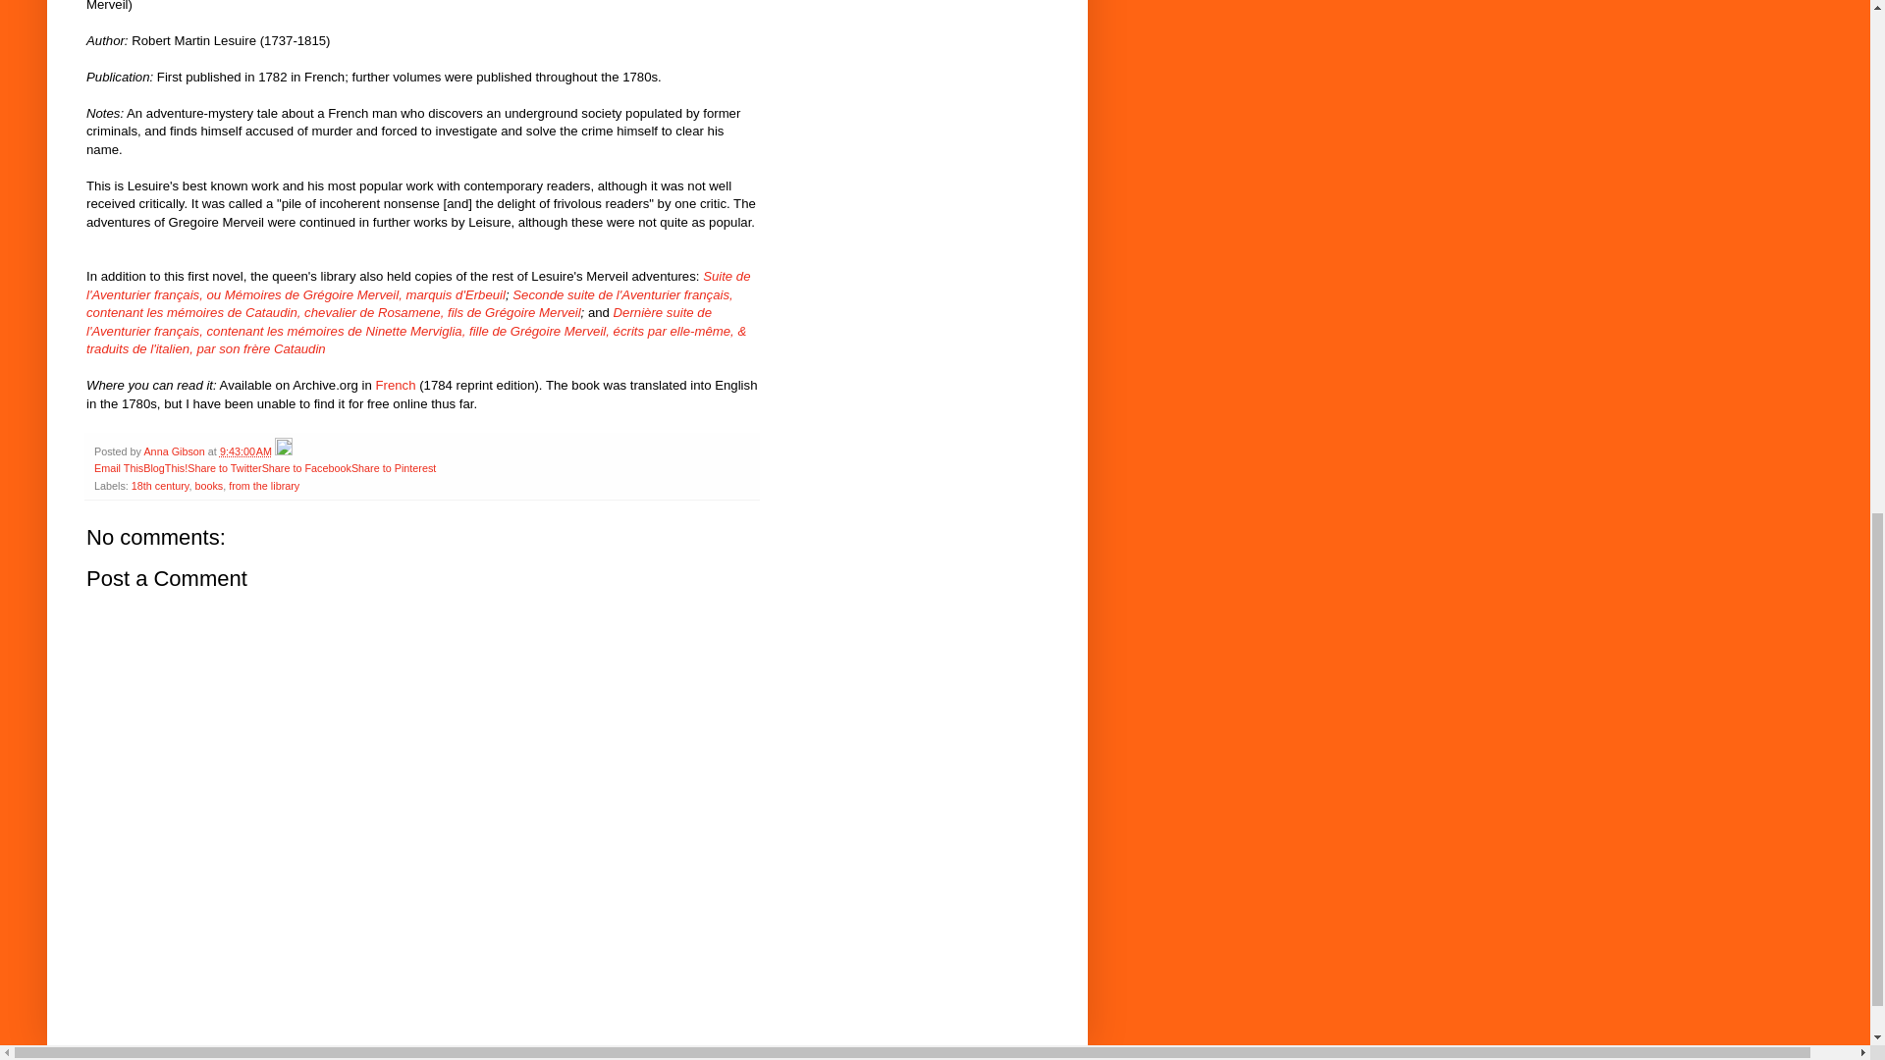 This screenshot has width=1885, height=1060. What do you see at coordinates (395, 385) in the screenshot?
I see `French` at bounding box center [395, 385].